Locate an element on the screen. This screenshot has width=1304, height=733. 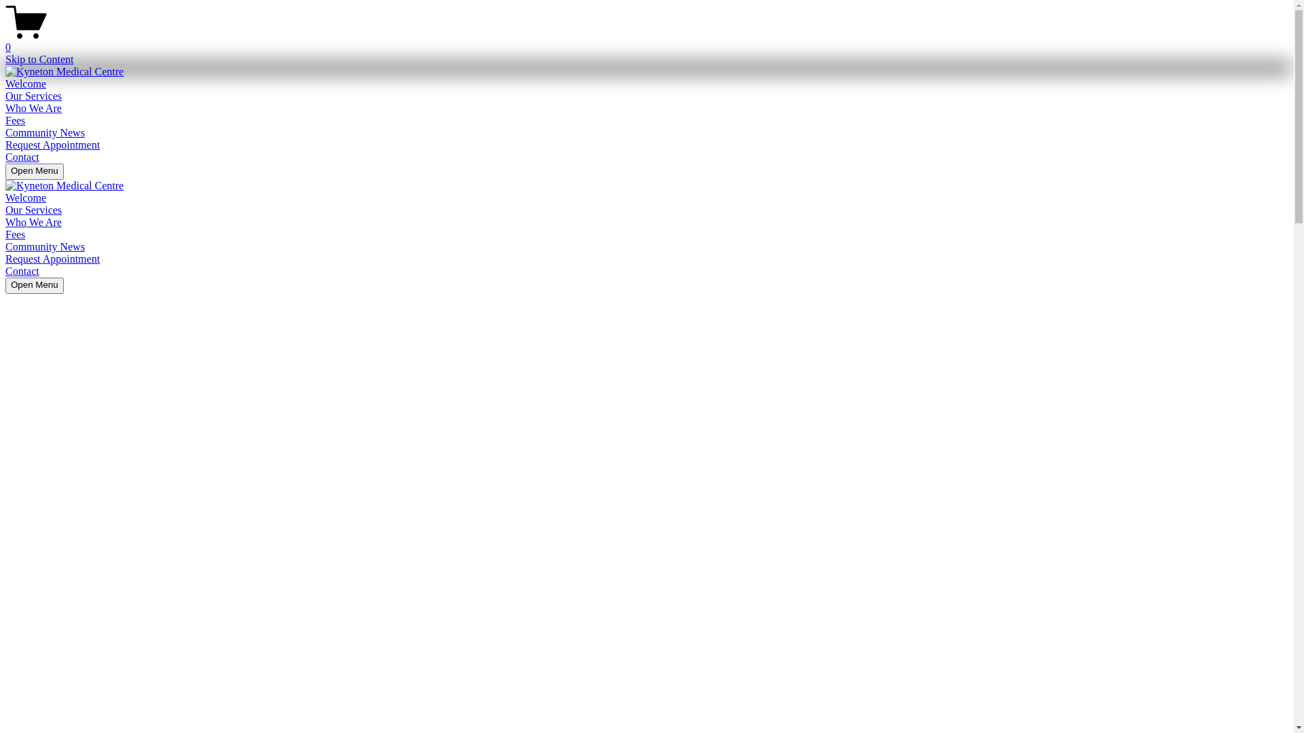
Request Appointment is located at coordinates (53, 259).